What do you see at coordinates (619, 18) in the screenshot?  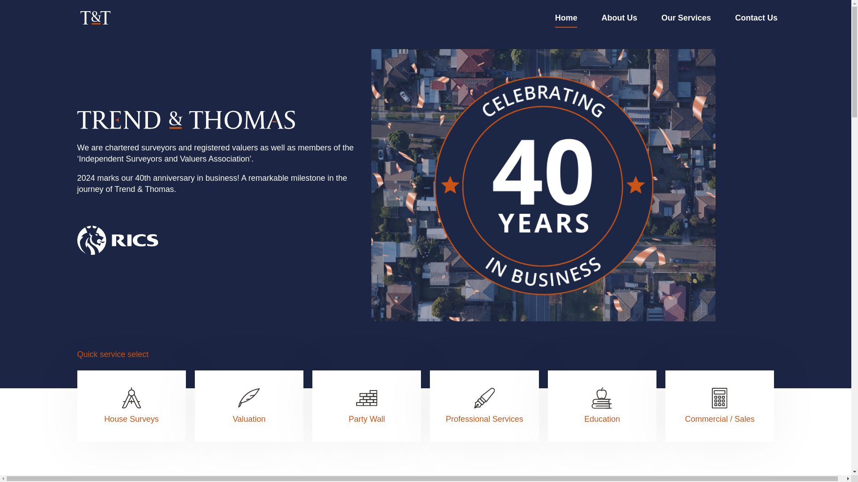 I see `About Us` at bounding box center [619, 18].